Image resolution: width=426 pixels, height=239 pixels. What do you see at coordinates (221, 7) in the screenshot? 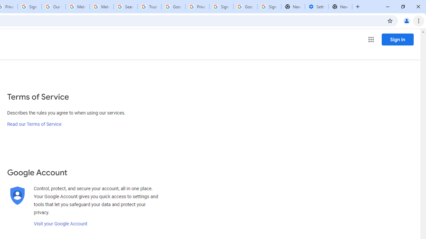
I see `Sign in - Google Accounts` at bounding box center [221, 7].